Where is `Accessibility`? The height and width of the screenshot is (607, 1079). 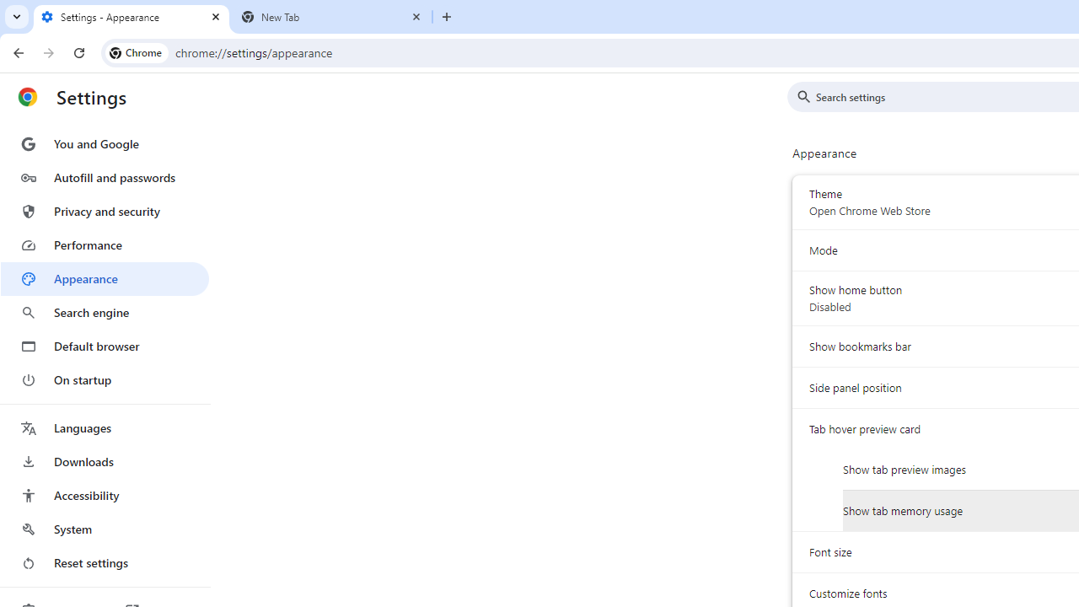
Accessibility is located at coordinates (105, 496).